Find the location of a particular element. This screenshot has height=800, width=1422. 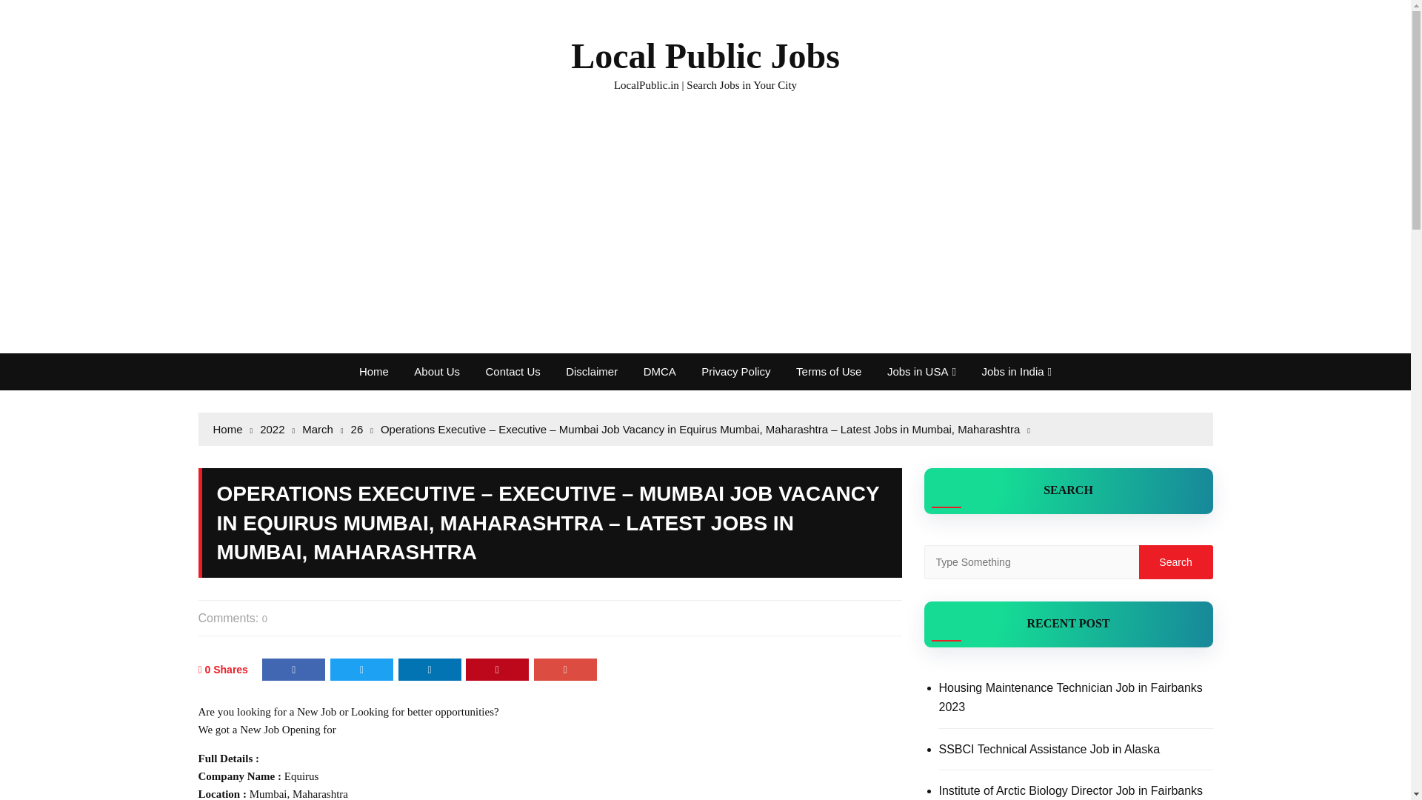

Privacy Policy is located at coordinates (735, 372).